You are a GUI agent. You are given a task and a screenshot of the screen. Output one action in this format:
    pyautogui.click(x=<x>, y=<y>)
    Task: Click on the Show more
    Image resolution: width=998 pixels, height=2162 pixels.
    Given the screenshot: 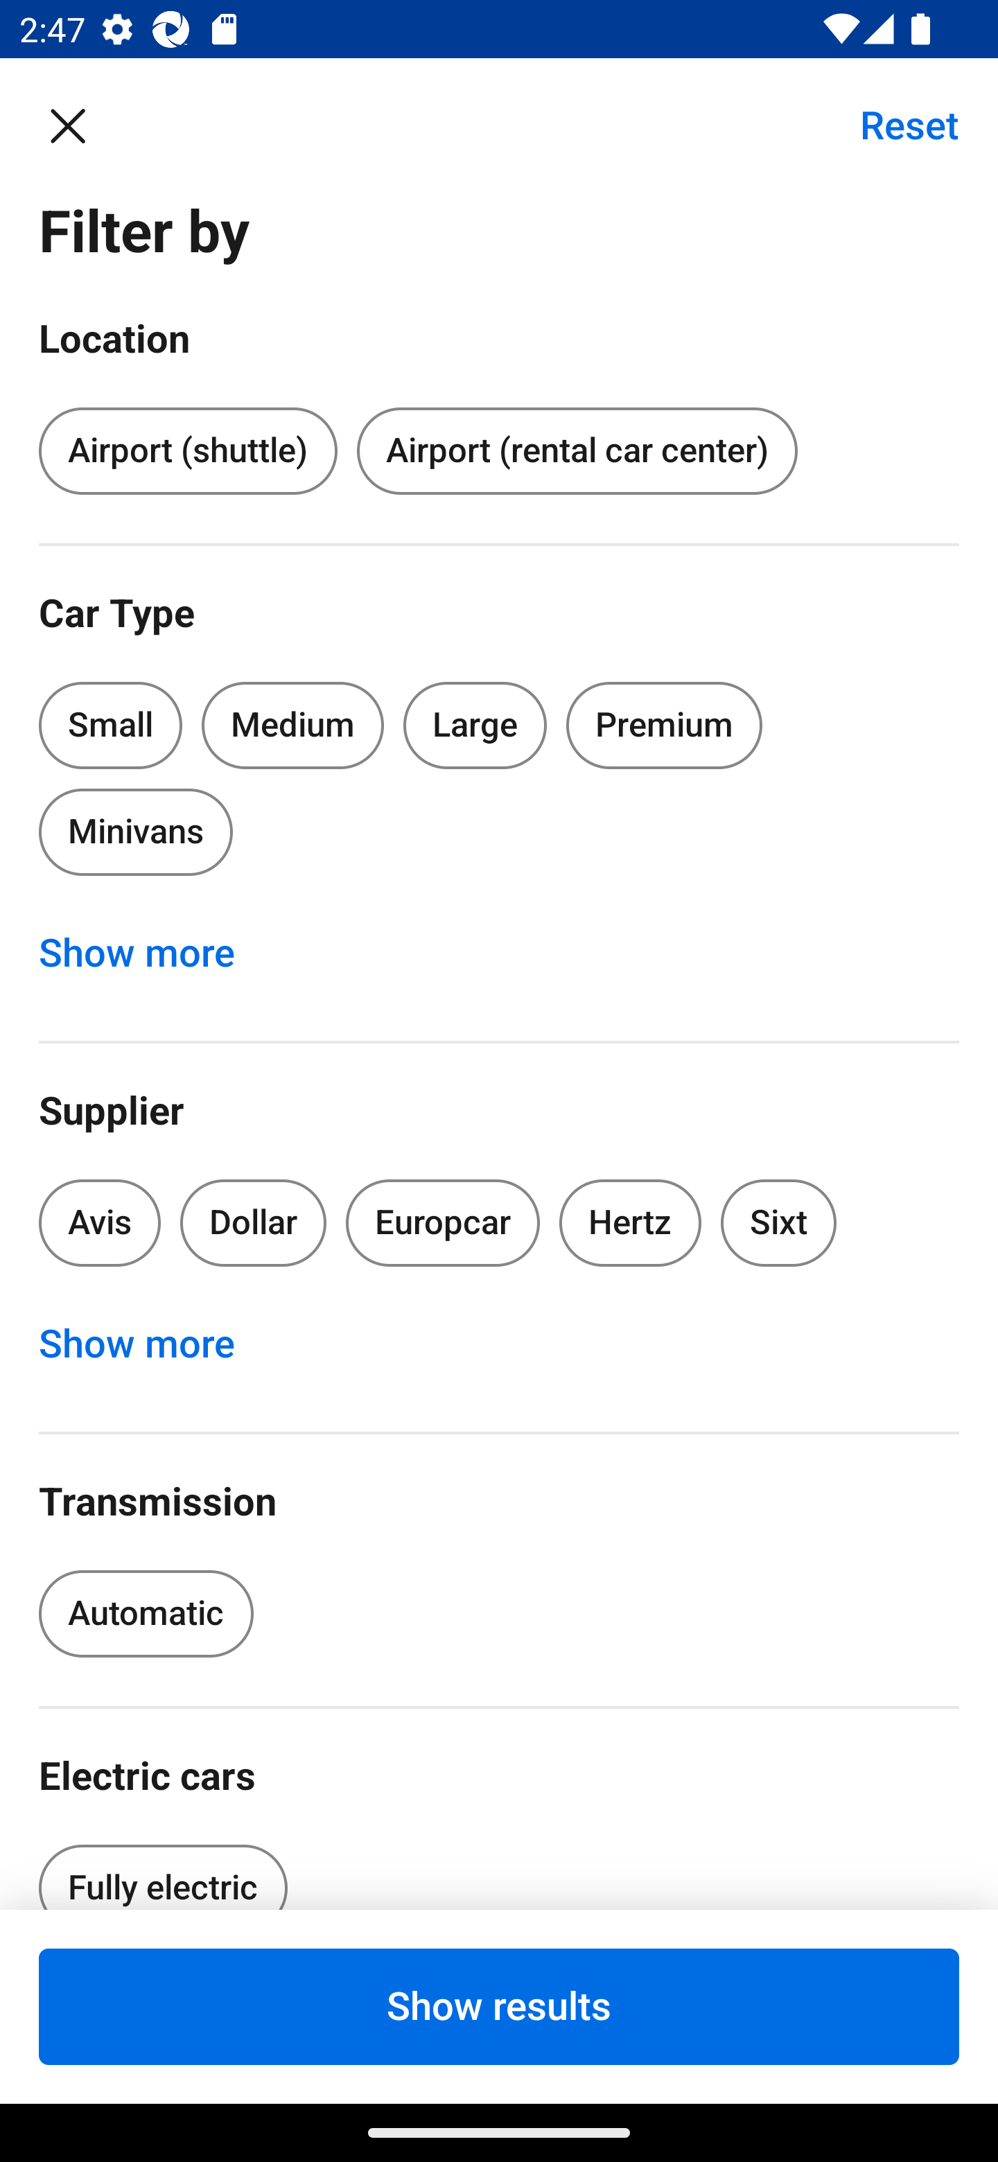 What is the action you would take?
    pyautogui.click(x=151, y=1344)
    